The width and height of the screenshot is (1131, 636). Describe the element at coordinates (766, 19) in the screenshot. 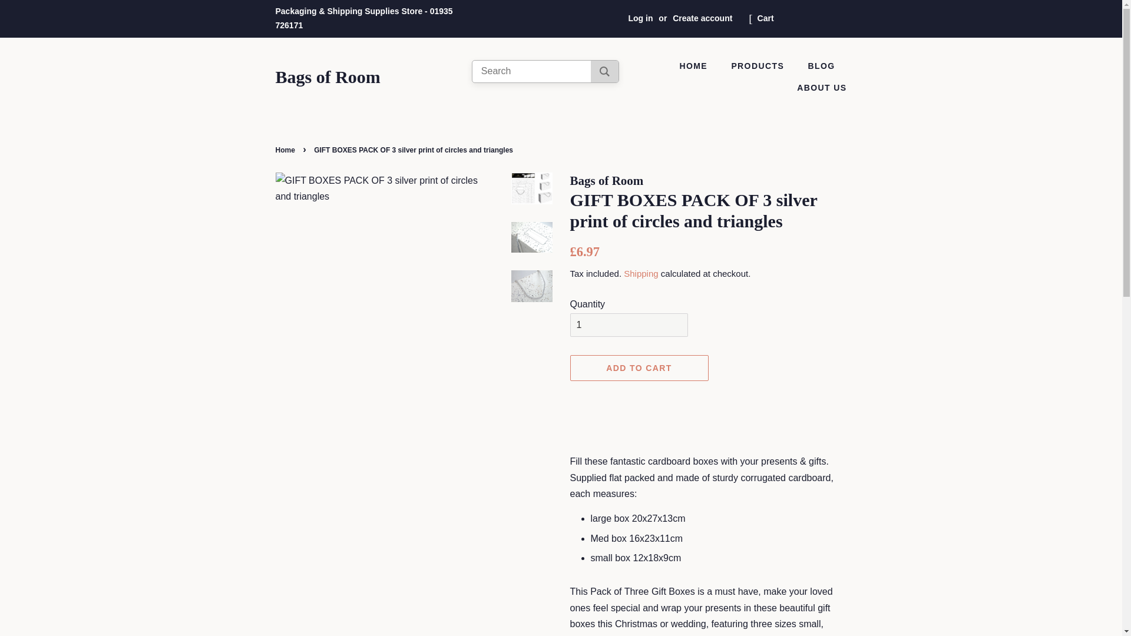

I see `Cart` at that location.